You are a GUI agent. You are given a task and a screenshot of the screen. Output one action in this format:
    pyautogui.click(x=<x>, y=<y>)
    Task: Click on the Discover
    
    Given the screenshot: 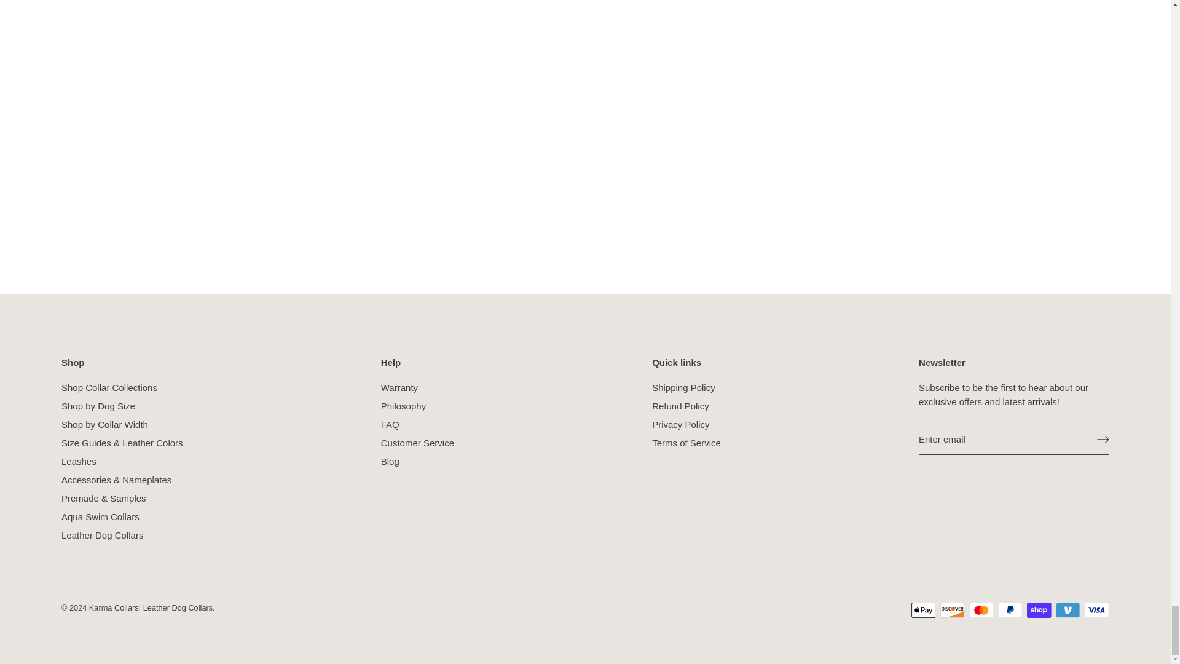 What is the action you would take?
    pyautogui.click(x=952, y=610)
    